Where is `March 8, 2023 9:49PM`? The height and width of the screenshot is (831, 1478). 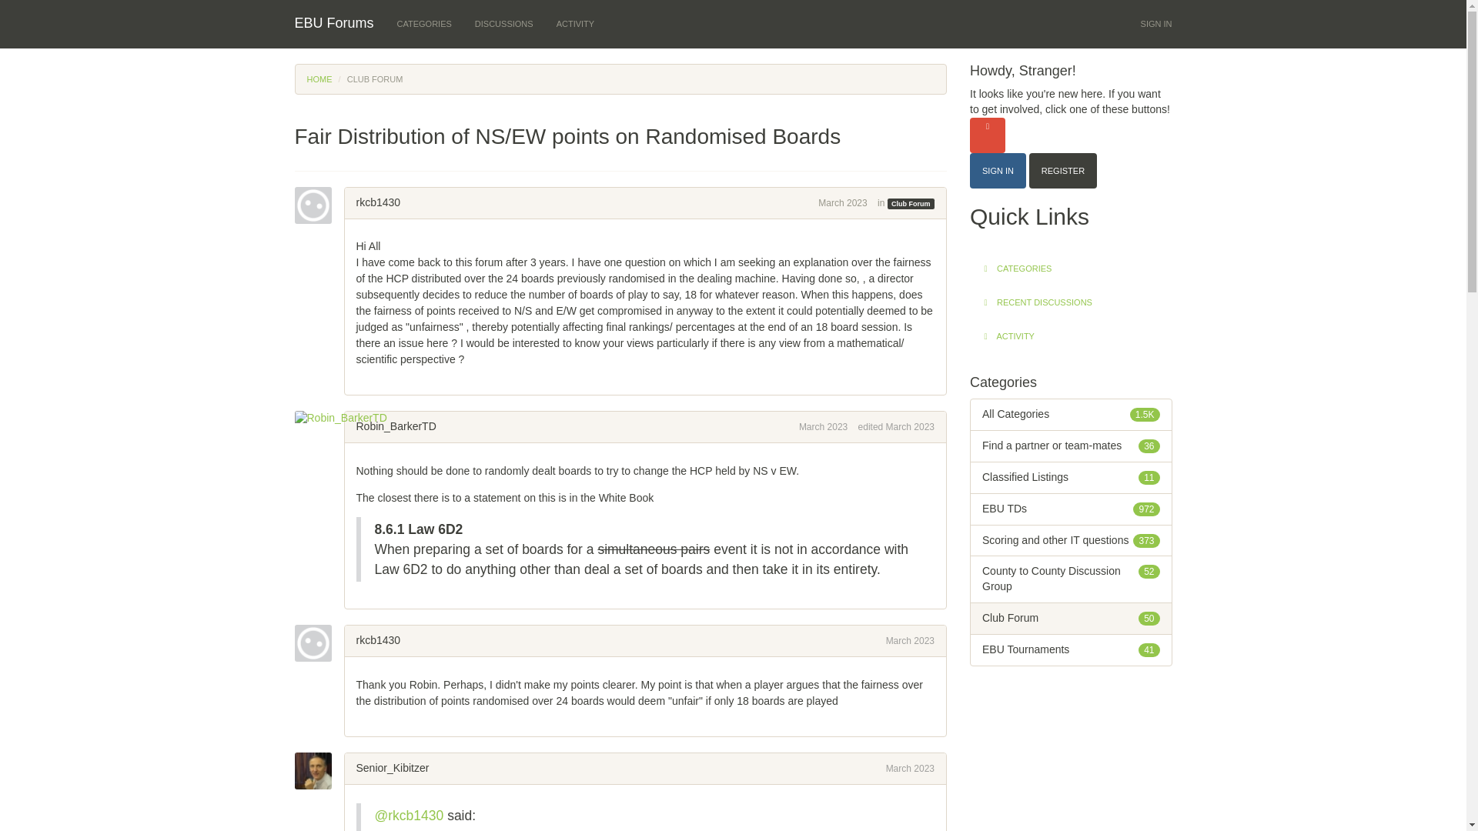
March 8, 2023 9:49PM is located at coordinates (842, 203).